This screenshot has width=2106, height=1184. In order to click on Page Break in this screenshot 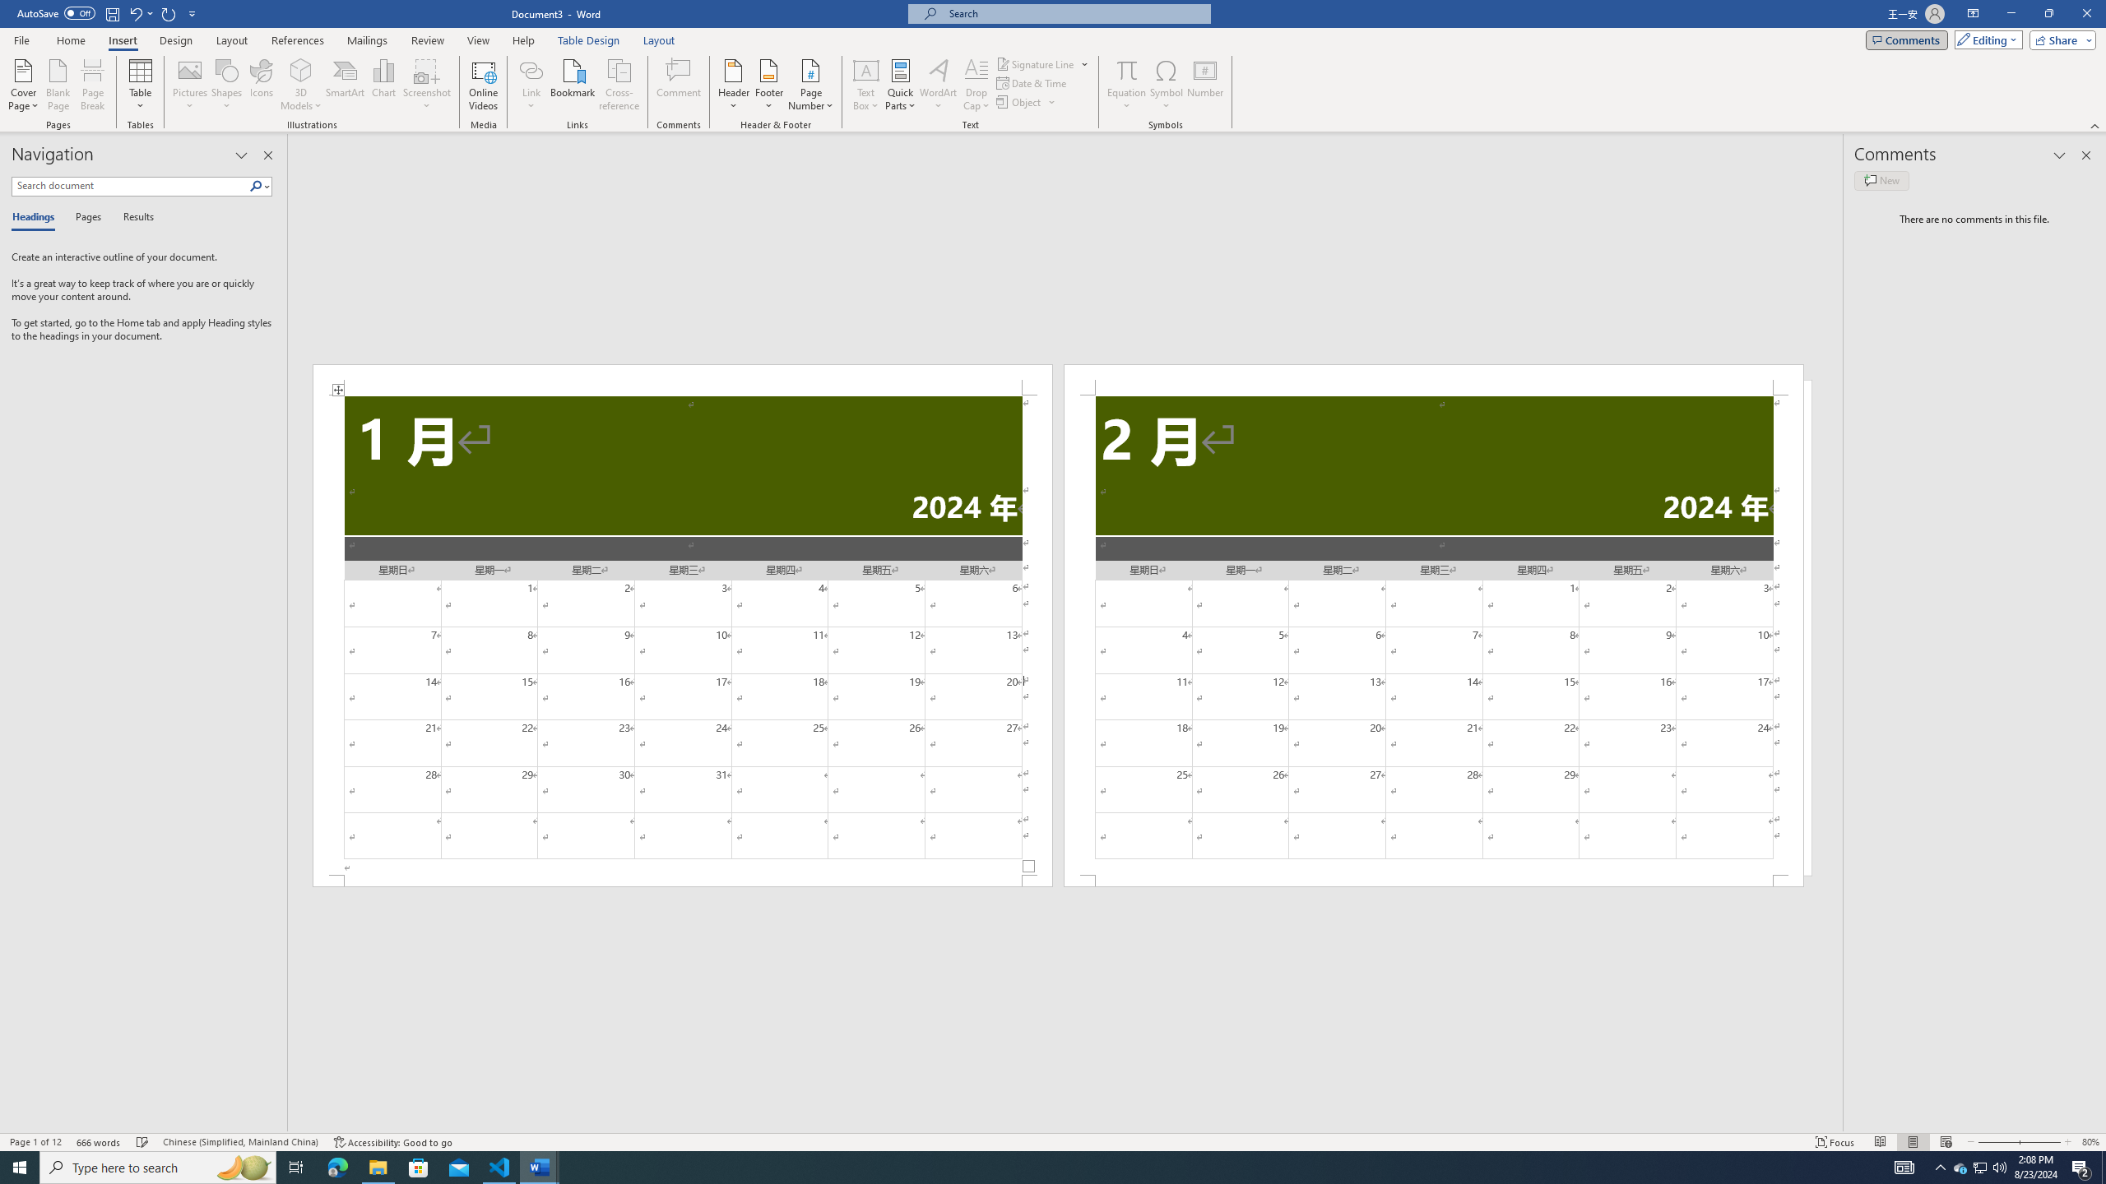, I will do `click(92, 85)`.